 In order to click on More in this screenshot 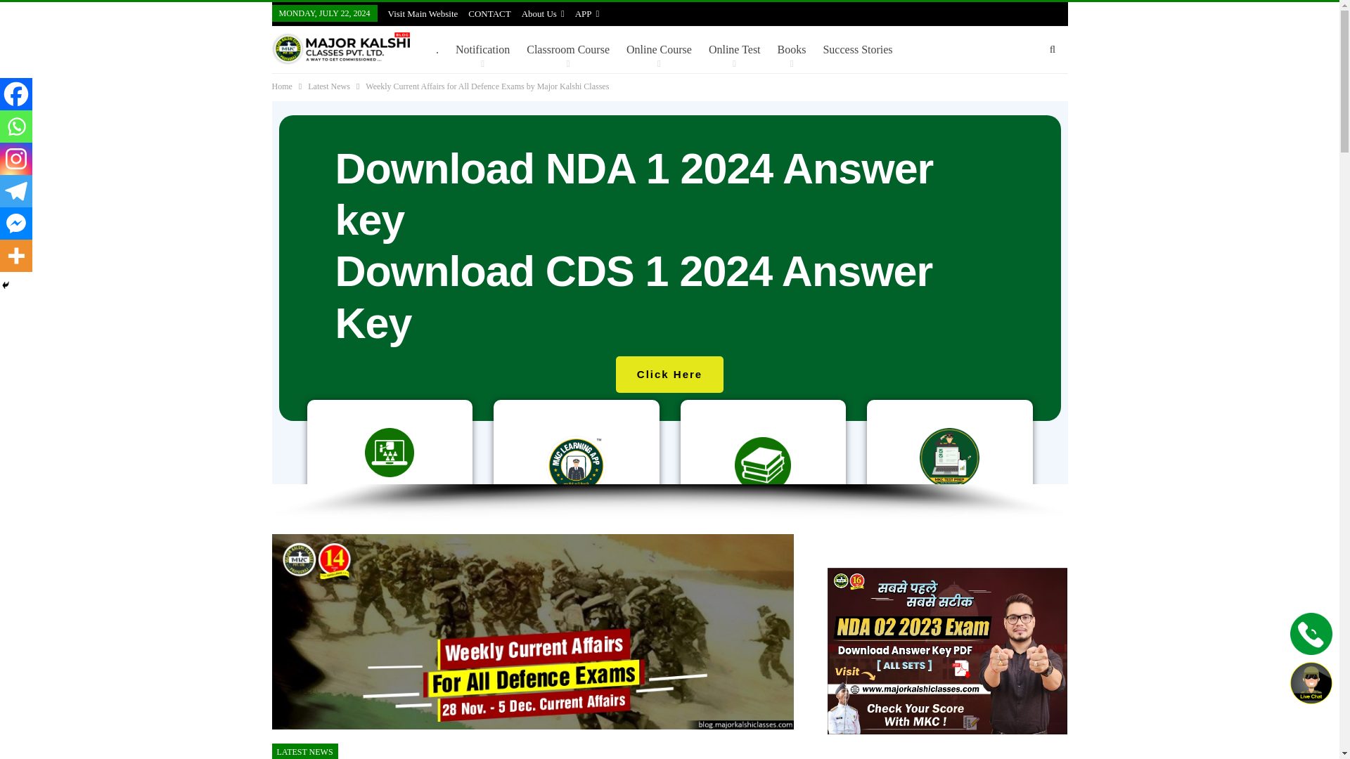, I will do `click(16, 256)`.